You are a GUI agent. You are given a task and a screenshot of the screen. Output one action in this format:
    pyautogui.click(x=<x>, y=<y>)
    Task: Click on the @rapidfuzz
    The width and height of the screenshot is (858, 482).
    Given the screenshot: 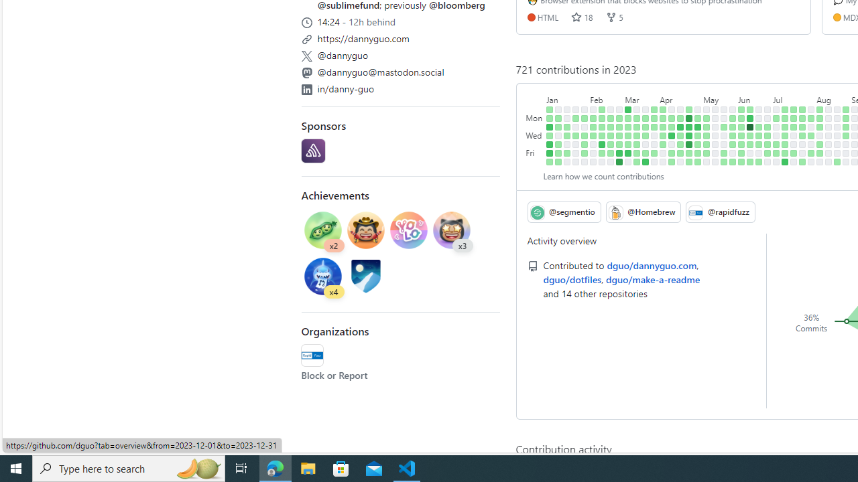 What is the action you would take?
    pyautogui.click(x=312, y=355)
    